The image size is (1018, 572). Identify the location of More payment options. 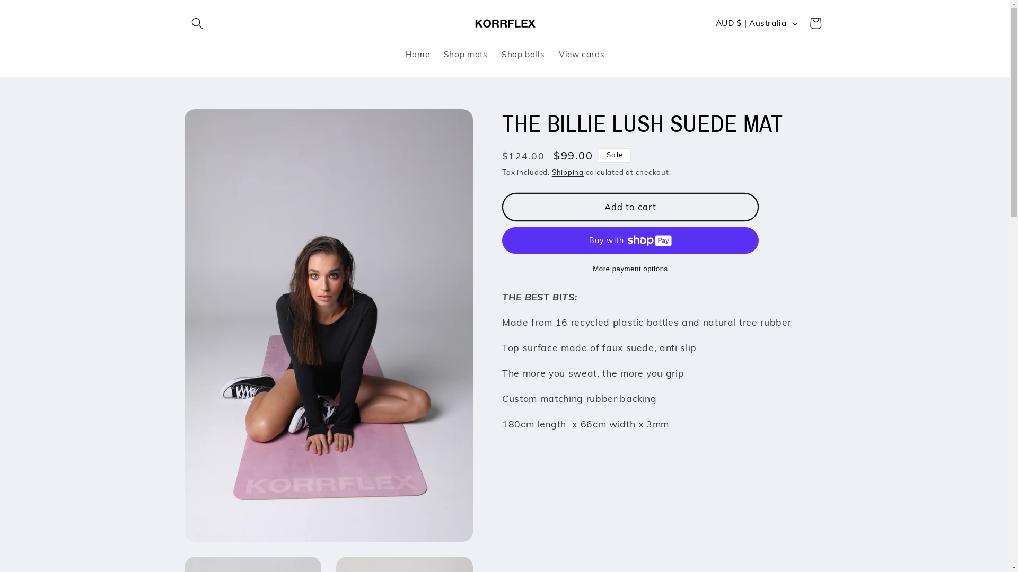
(630, 269).